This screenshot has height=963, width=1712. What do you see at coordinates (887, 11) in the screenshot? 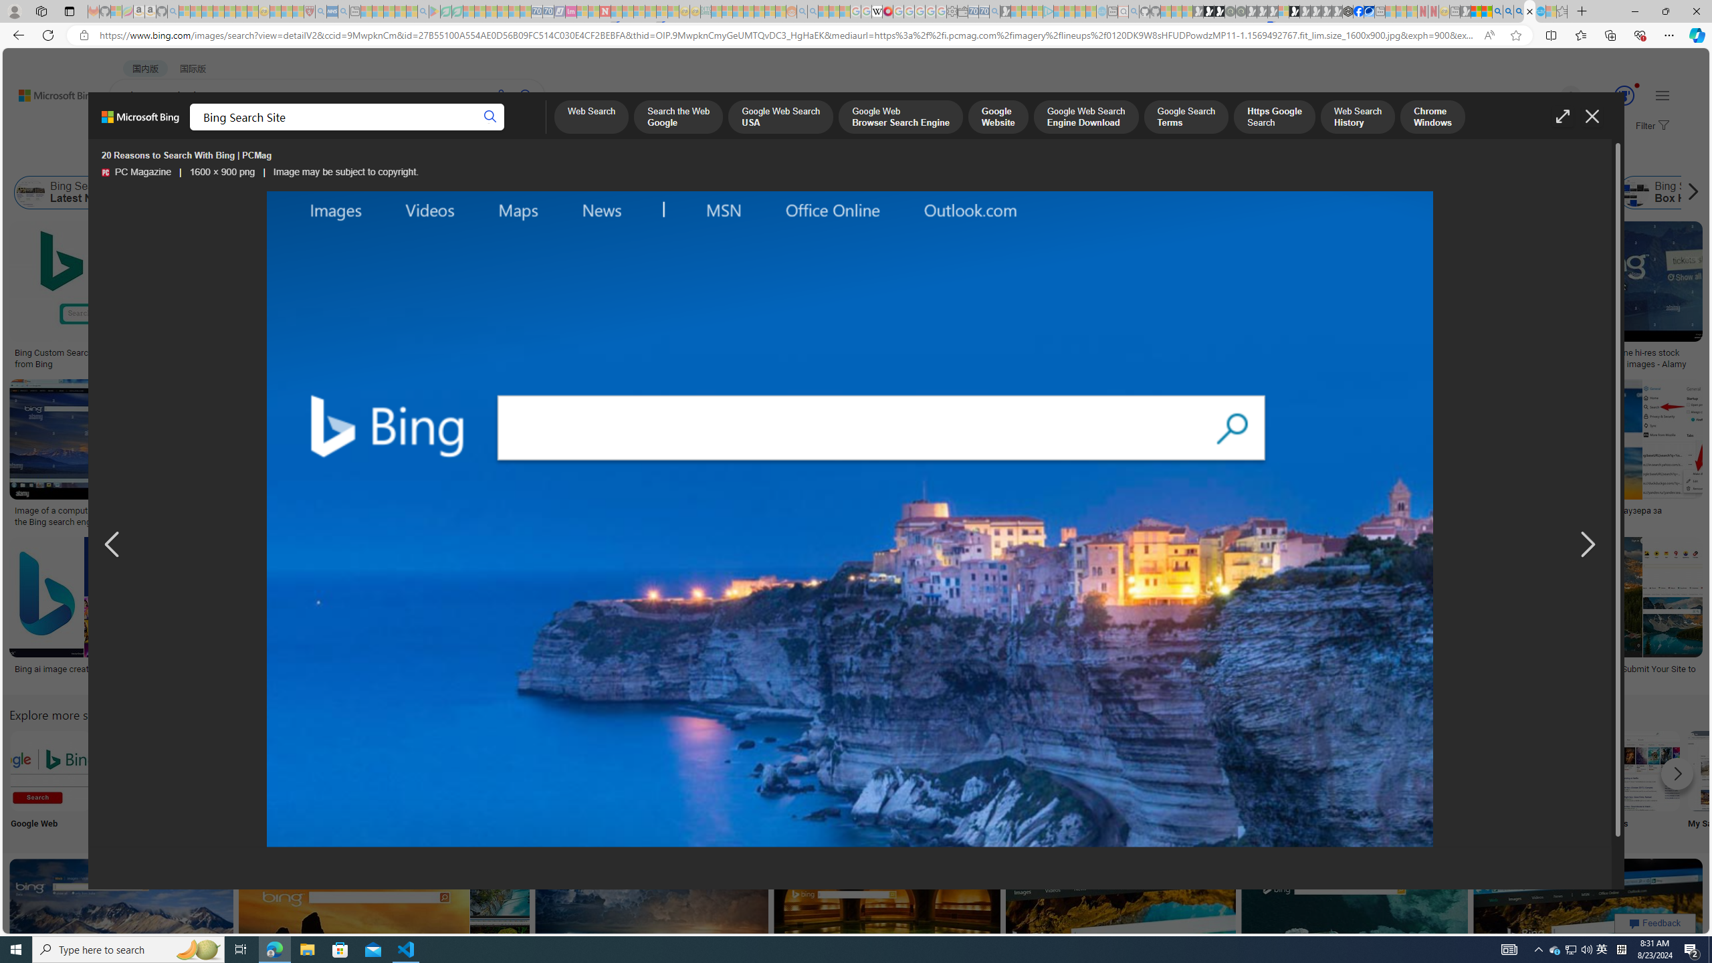
I see `MediaWiki` at bounding box center [887, 11].